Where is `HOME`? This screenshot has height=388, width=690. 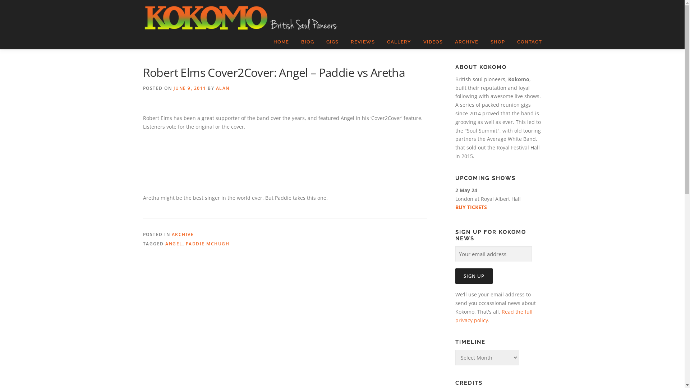
HOME is located at coordinates (281, 42).